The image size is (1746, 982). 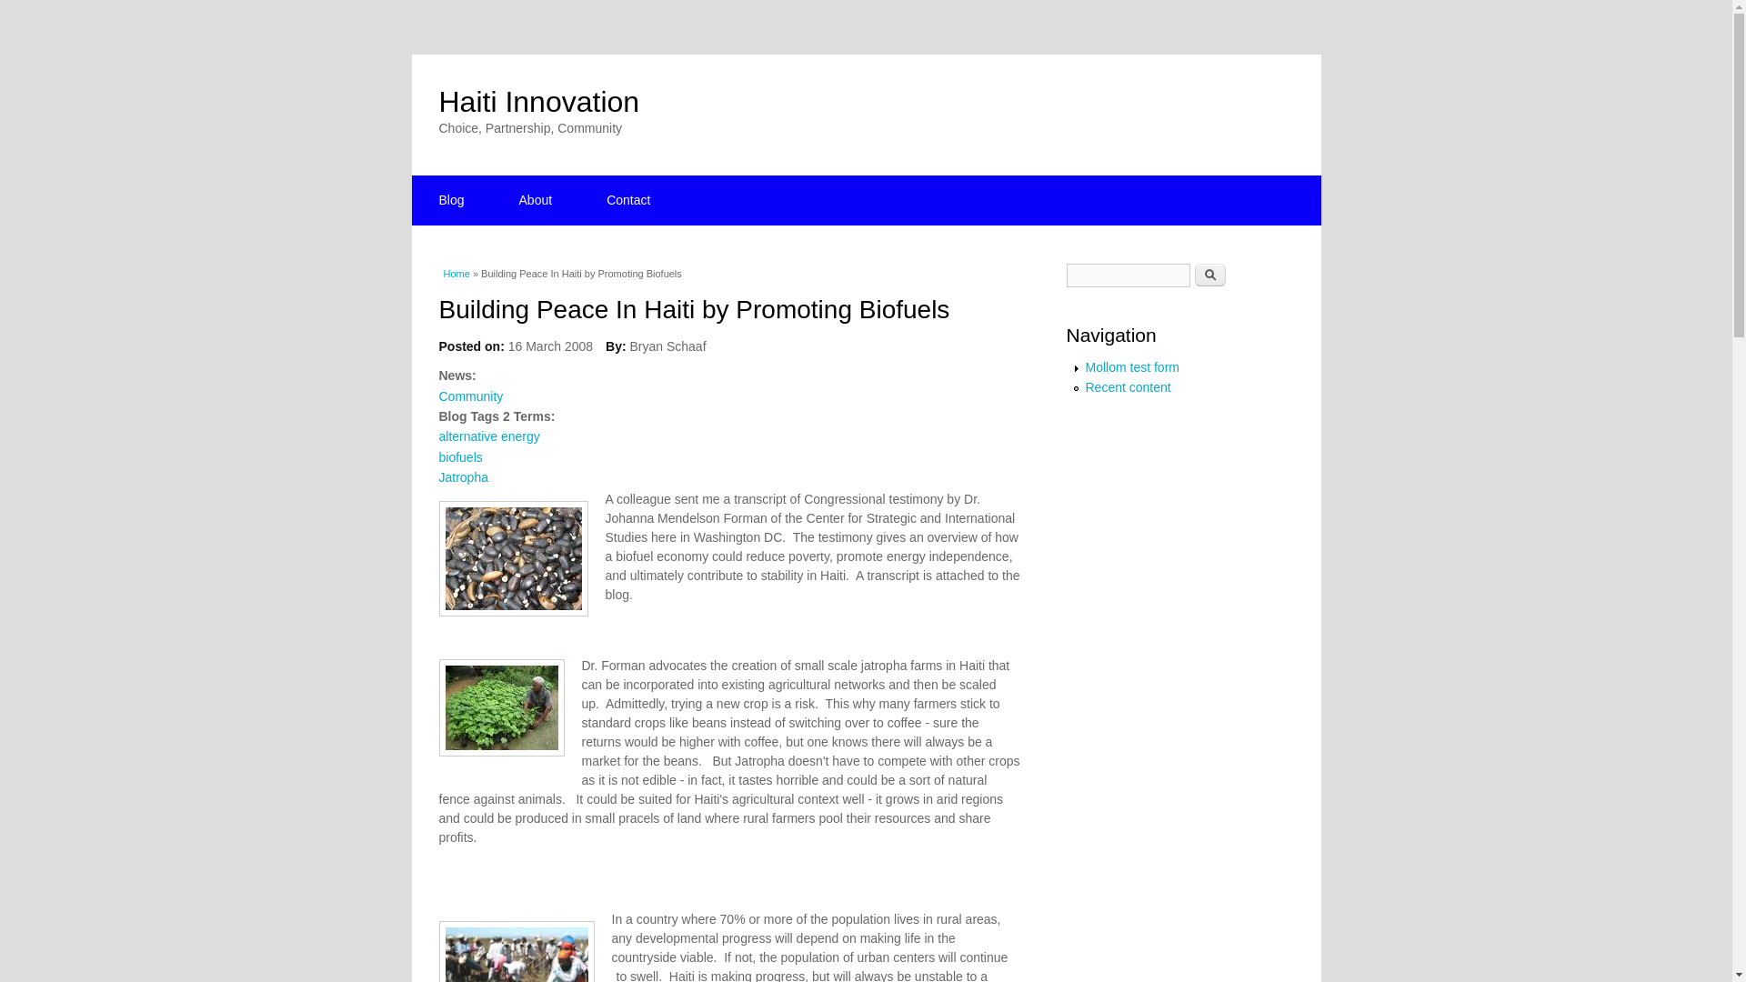 What do you see at coordinates (462, 477) in the screenshot?
I see `Jatropha` at bounding box center [462, 477].